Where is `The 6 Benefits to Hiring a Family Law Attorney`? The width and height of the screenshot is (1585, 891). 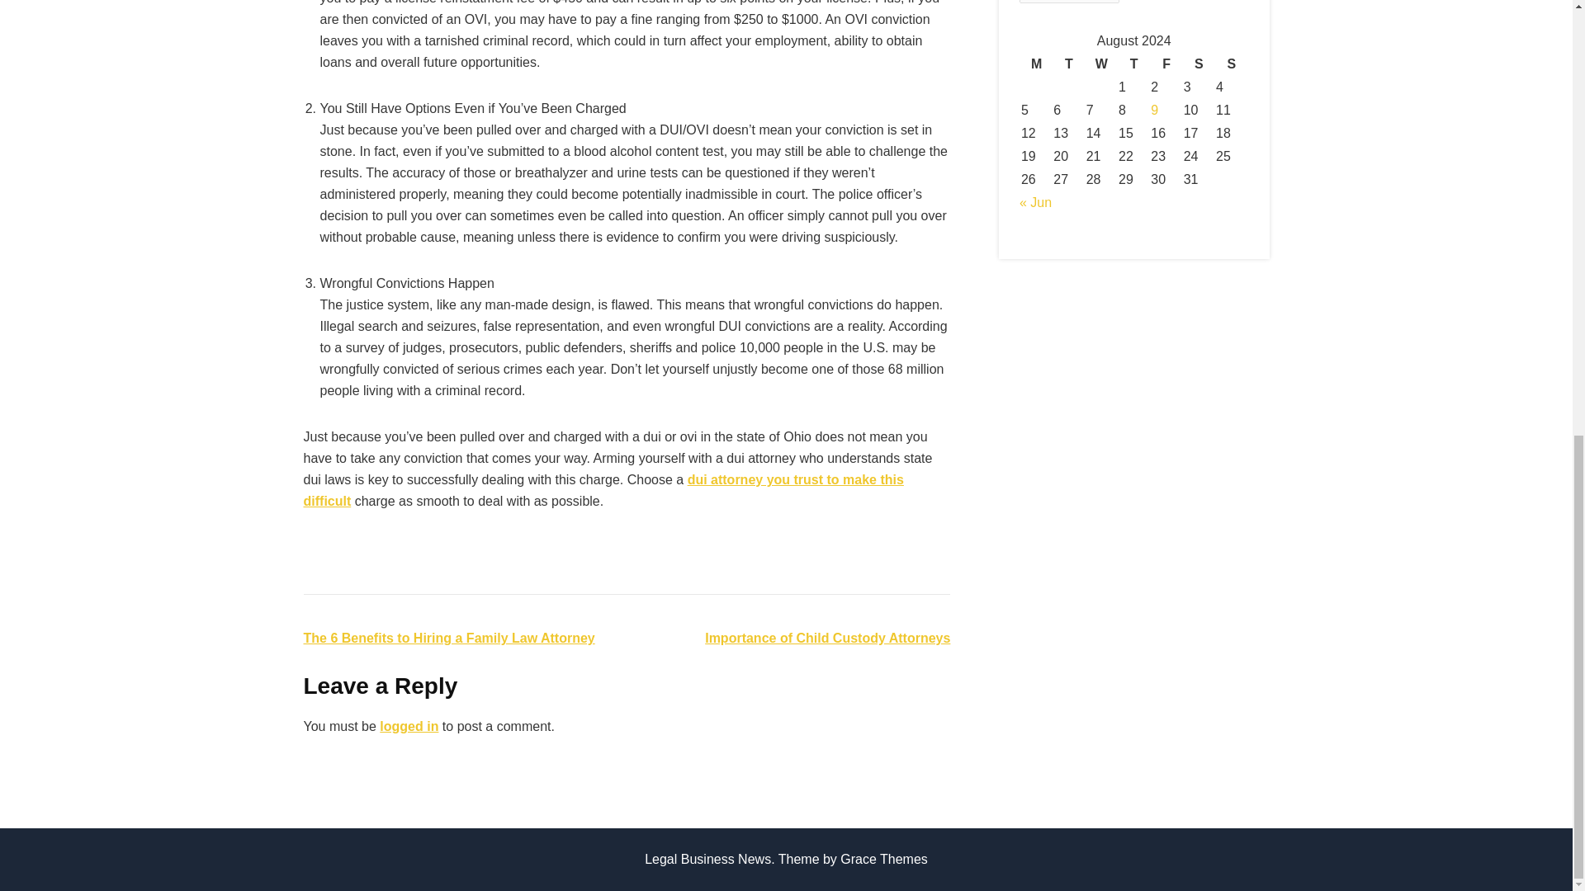
The 6 Benefits to Hiring a Family Law Attorney is located at coordinates (449, 637).